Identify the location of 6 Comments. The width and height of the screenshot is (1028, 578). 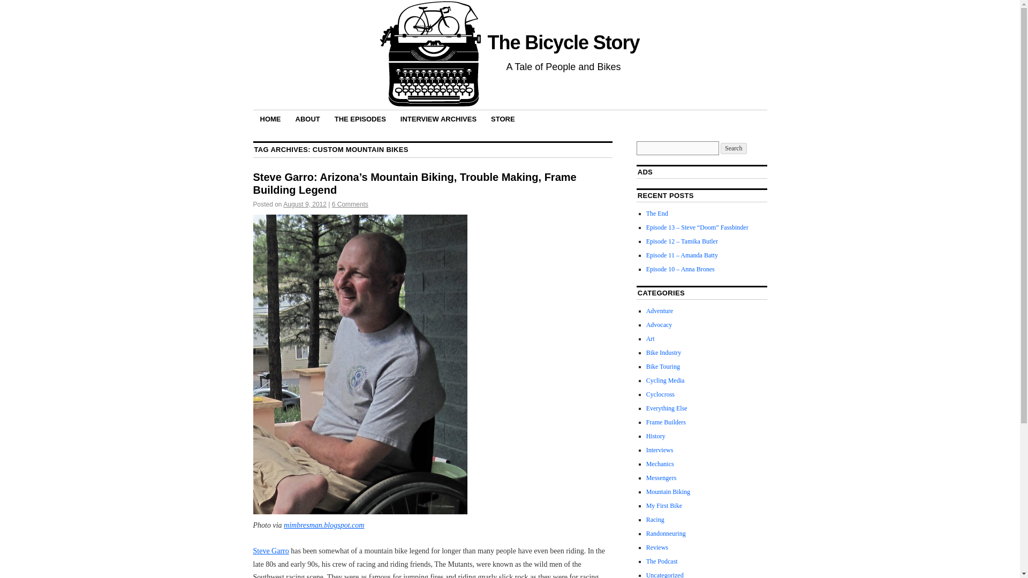
(350, 204).